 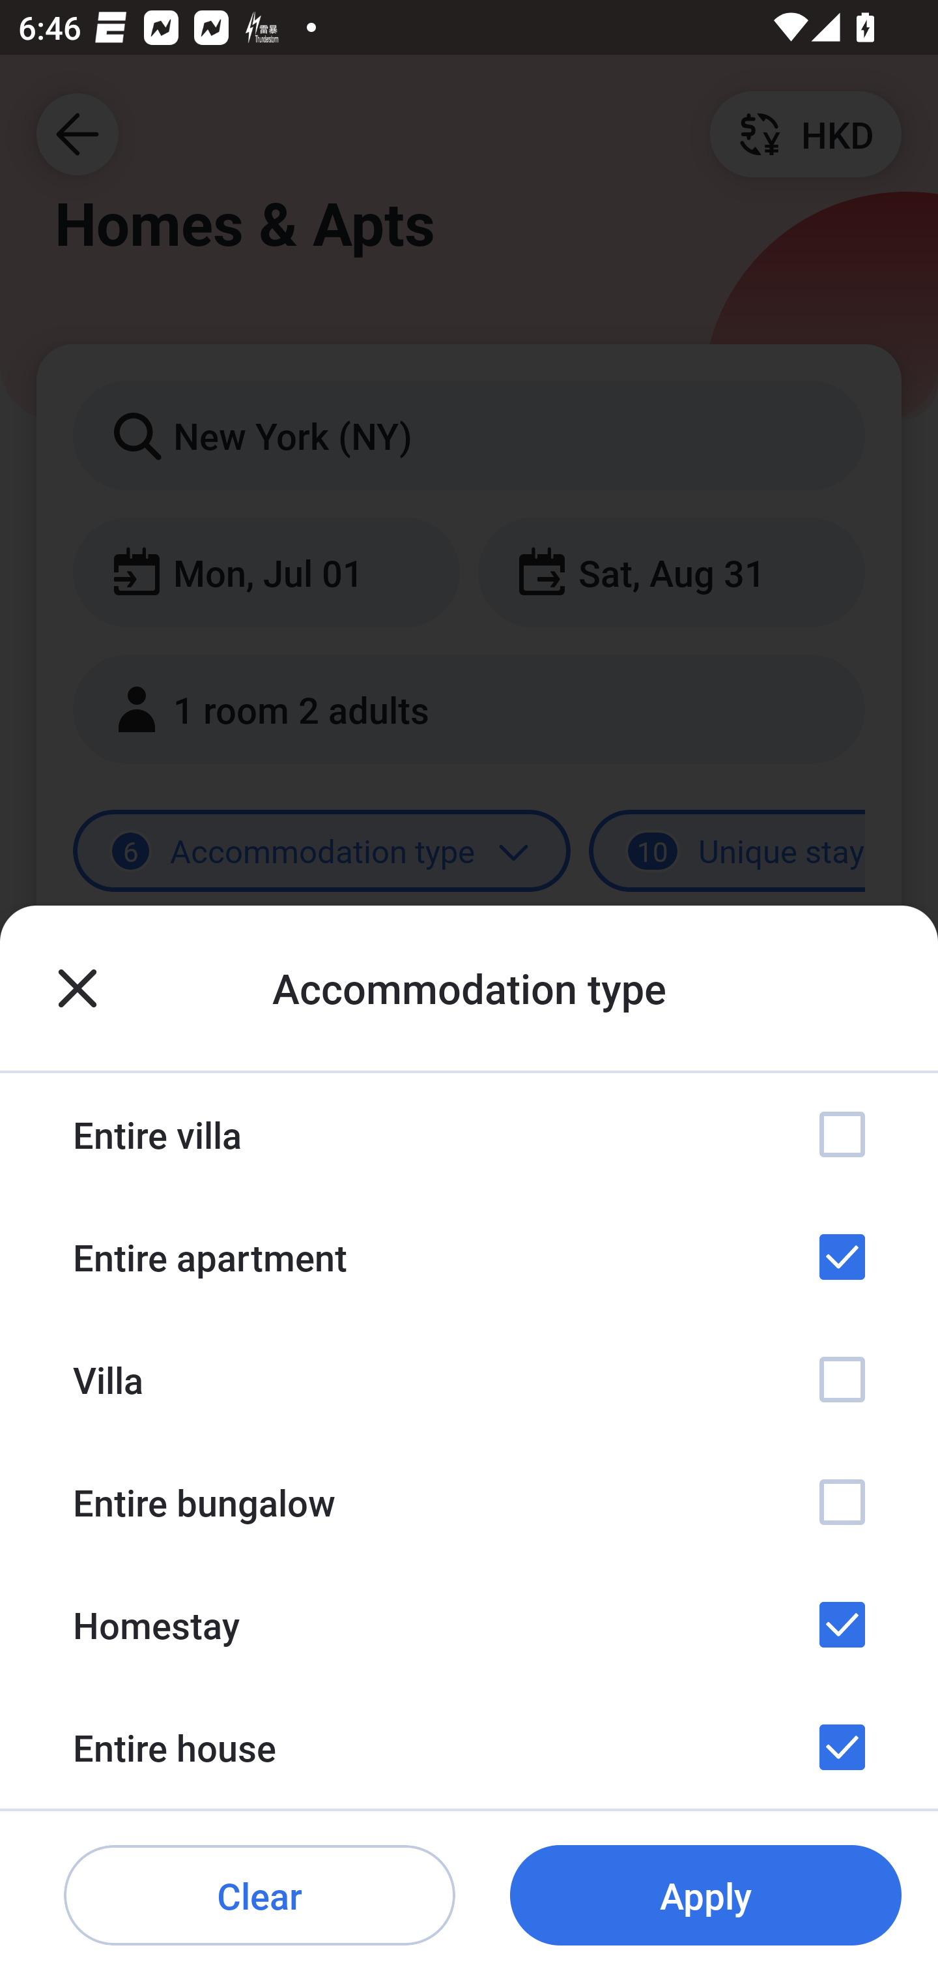 What do you see at coordinates (469, 1134) in the screenshot?
I see `Entire villa` at bounding box center [469, 1134].